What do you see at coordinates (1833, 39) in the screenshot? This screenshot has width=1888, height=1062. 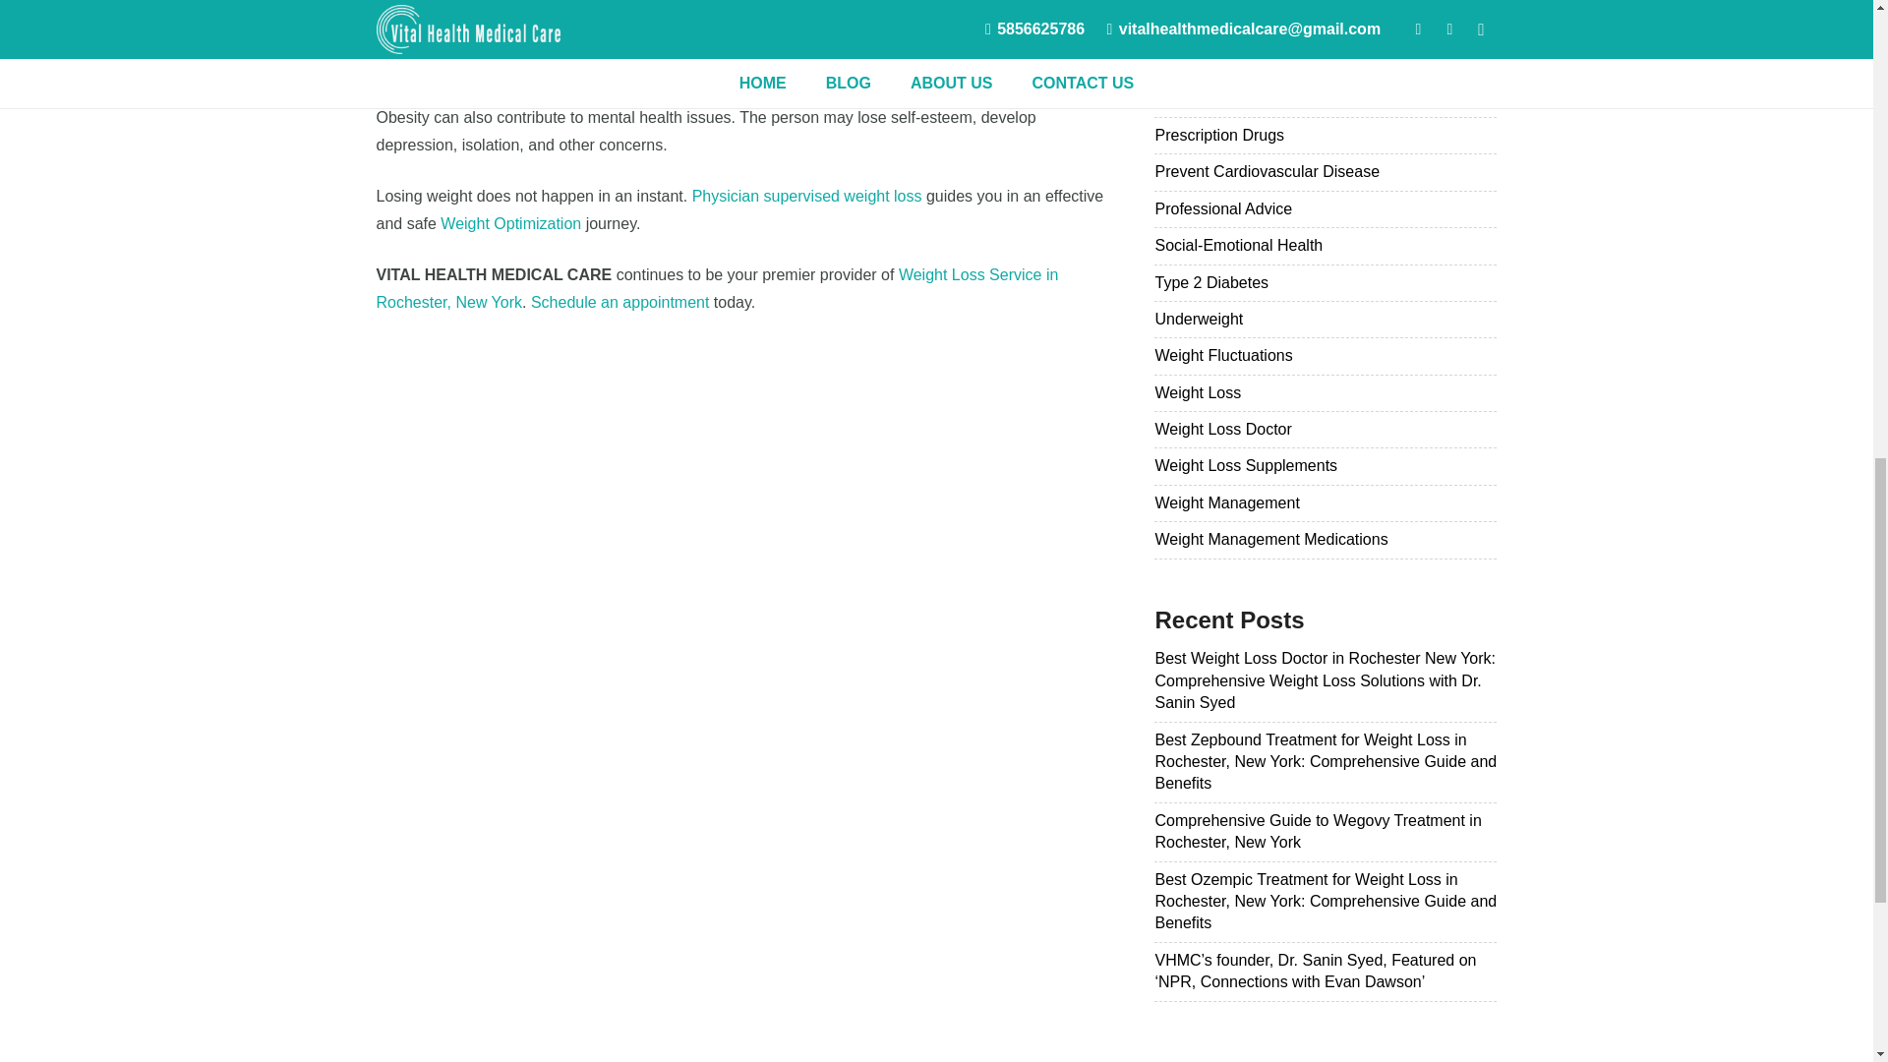 I see `Back to top` at bounding box center [1833, 39].